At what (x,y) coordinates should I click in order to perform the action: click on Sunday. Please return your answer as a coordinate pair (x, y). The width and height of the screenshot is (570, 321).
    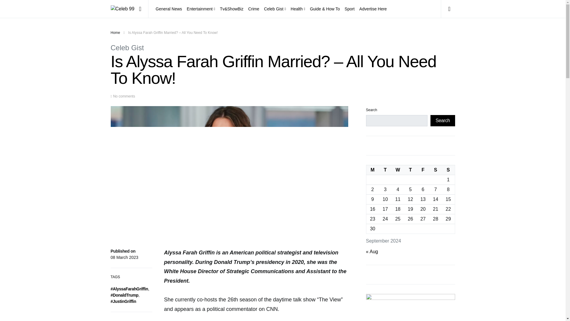
    Looking at the image, I should click on (448, 170).